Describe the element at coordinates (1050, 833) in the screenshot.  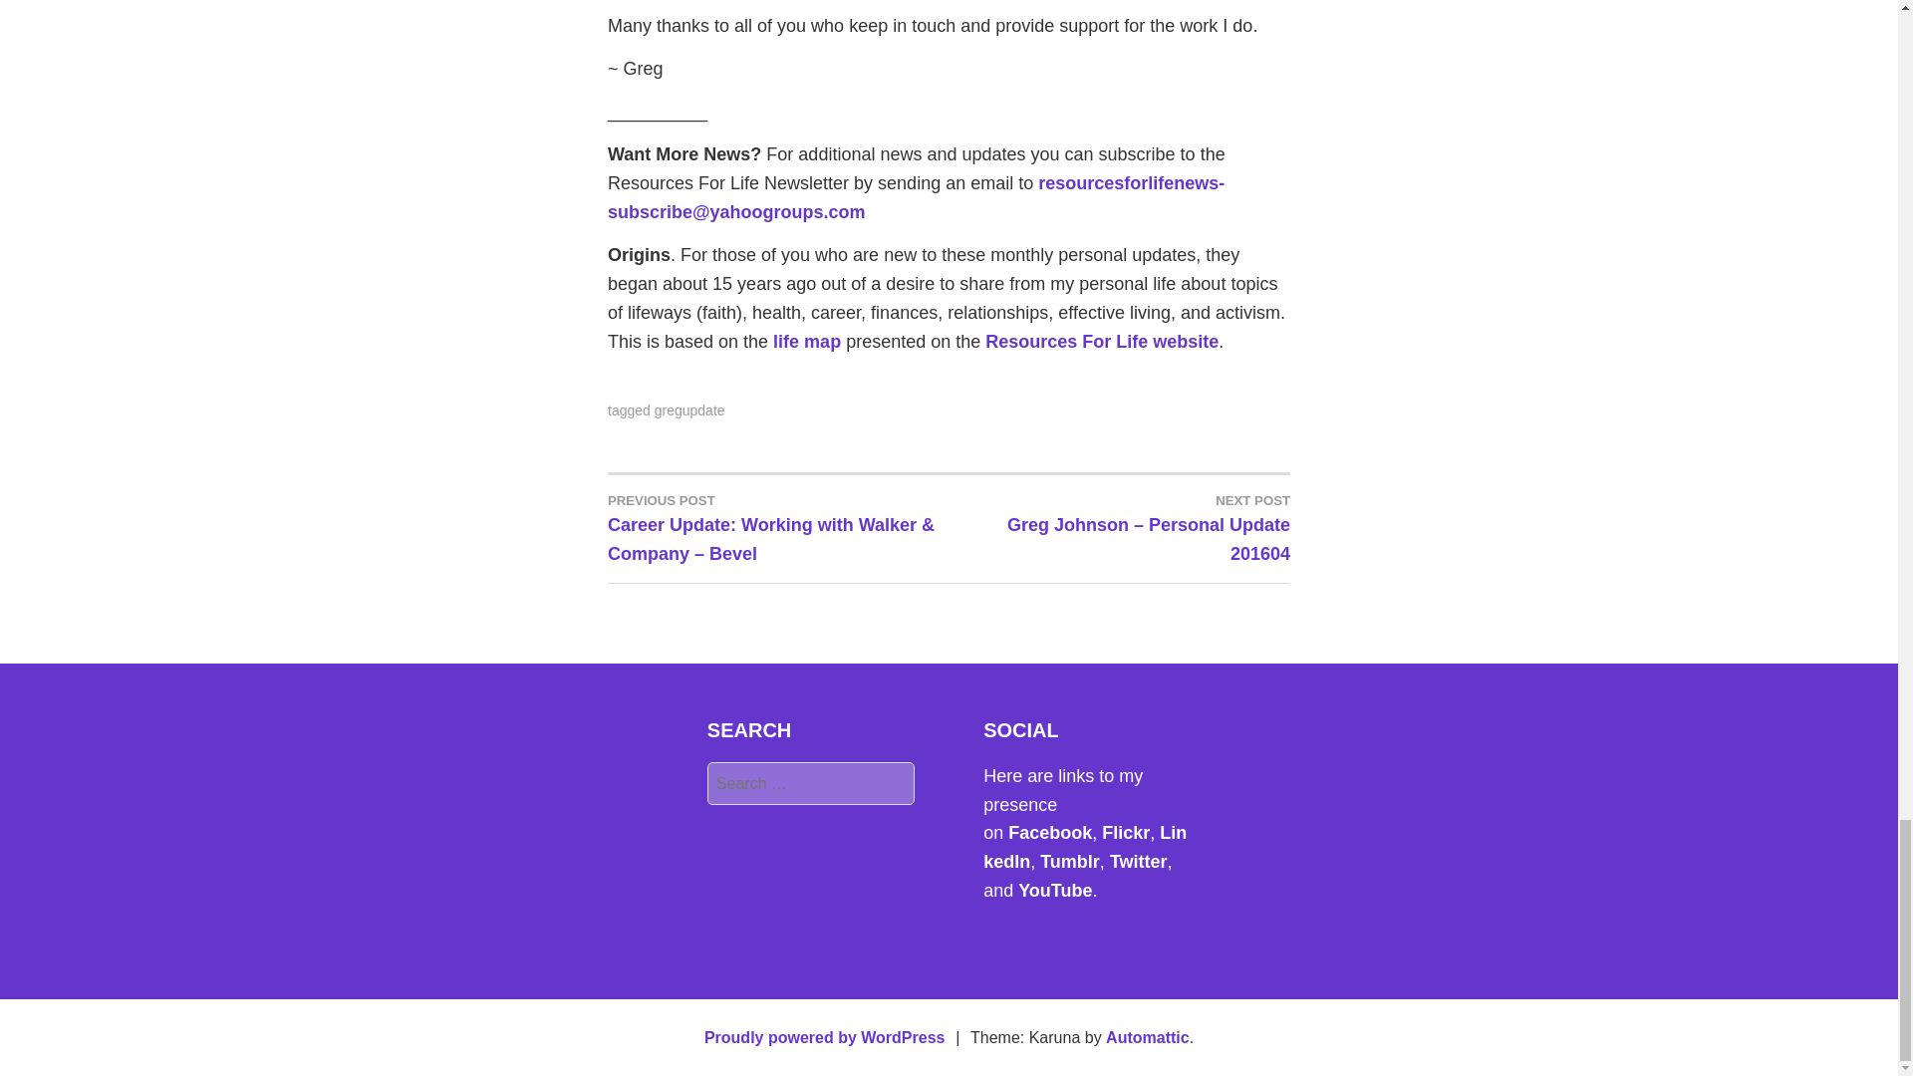
I see `Facebook` at that location.